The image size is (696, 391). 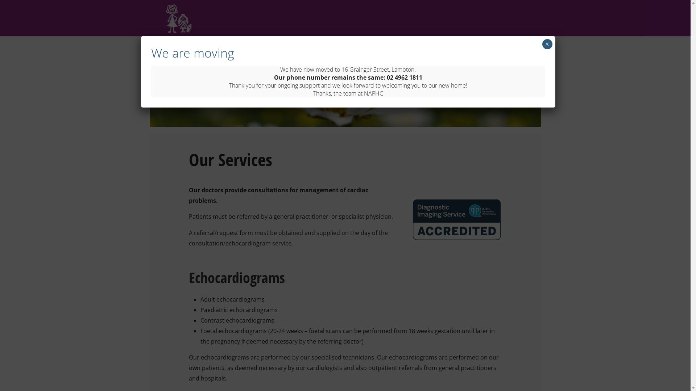 What do you see at coordinates (202, 54) in the screenshot?
I see `HOME` at bounding box center [202, 54].